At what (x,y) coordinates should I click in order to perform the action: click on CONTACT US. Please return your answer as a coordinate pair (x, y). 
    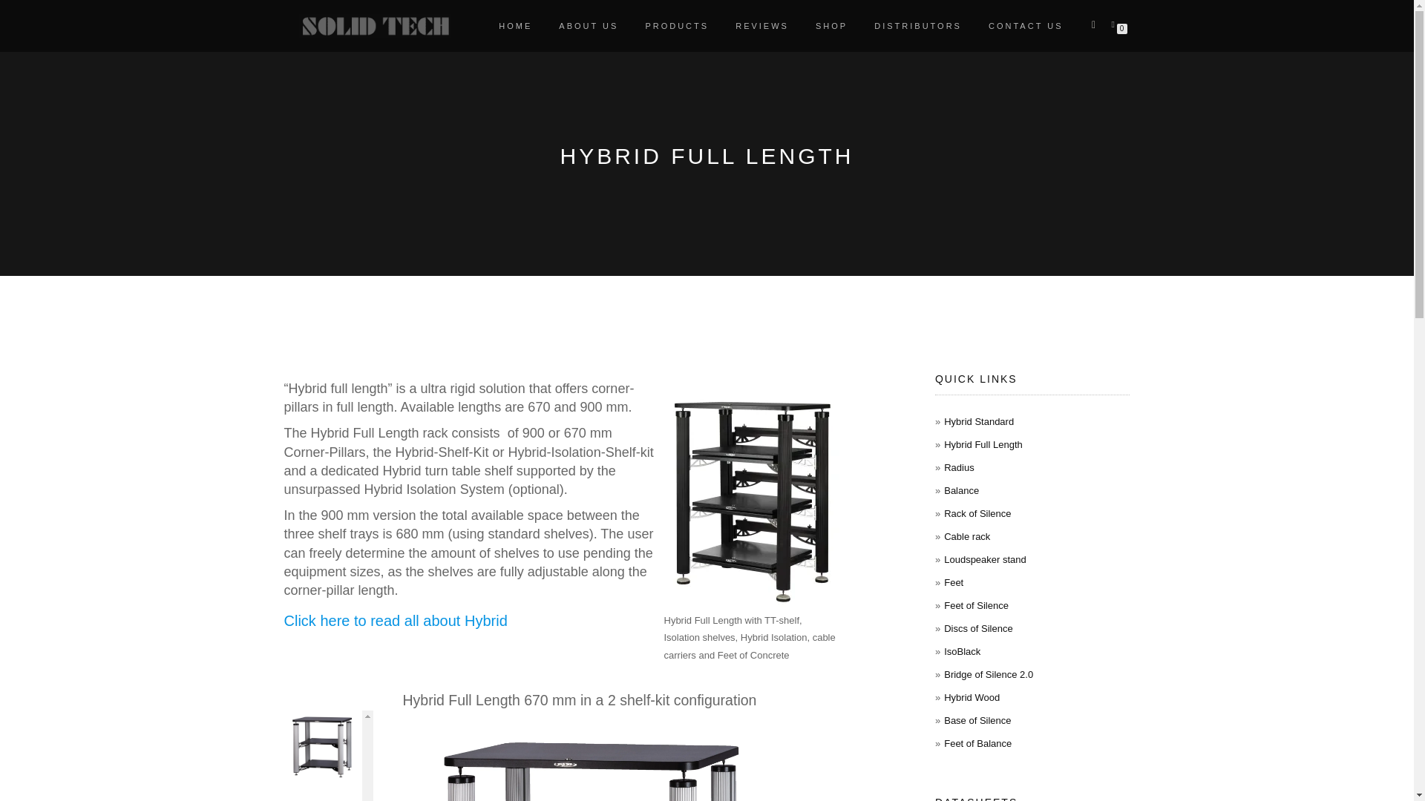
    Looking at the image, I should click on (1026, 25).